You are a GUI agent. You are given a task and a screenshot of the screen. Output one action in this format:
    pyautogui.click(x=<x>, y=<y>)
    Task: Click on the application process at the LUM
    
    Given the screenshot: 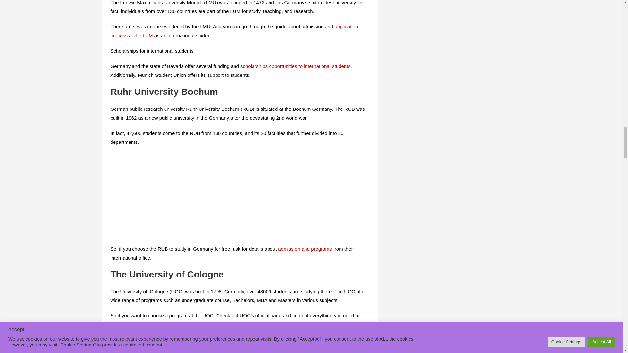 What is the action you would take?
    pyautogui.click(x=234, y=31)
    